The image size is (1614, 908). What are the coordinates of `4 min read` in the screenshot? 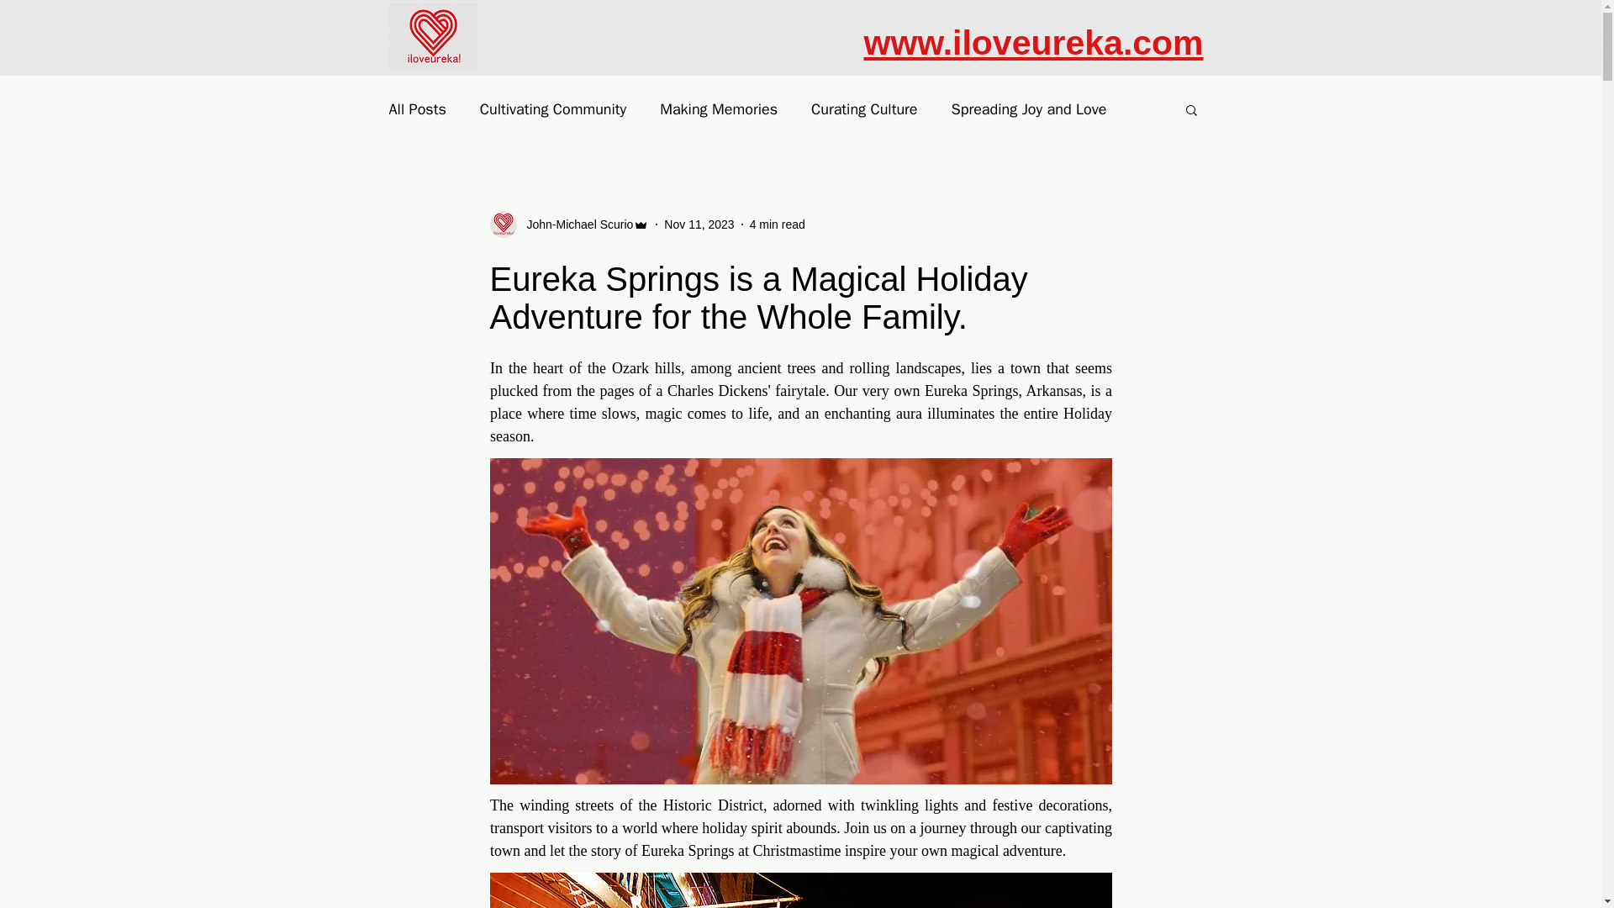 It's located at (778, 224).